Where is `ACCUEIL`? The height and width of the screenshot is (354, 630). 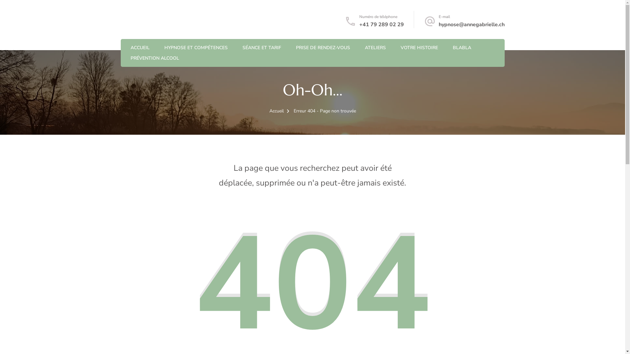
ACCUEIL is located at coordinates (140, 48).